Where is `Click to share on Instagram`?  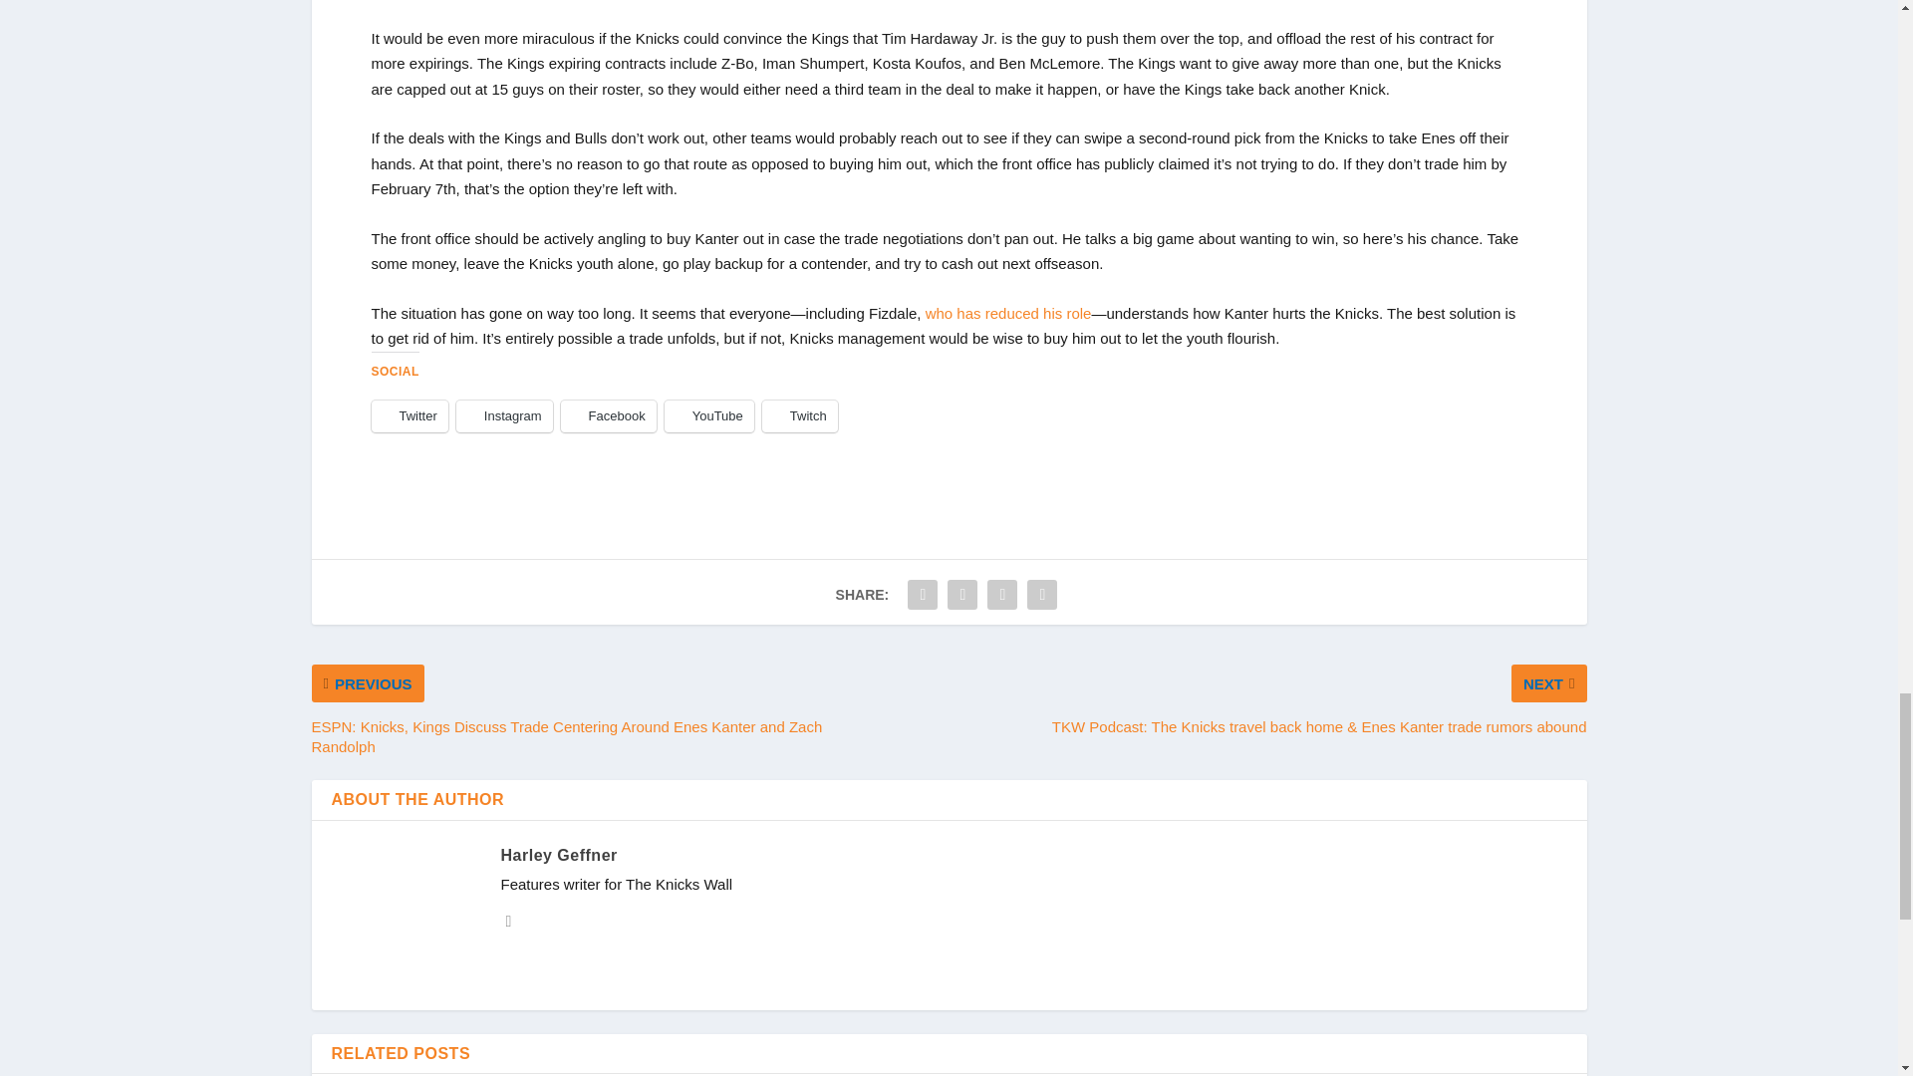
Click to share on Instagram is located at coordinates (504, 416).